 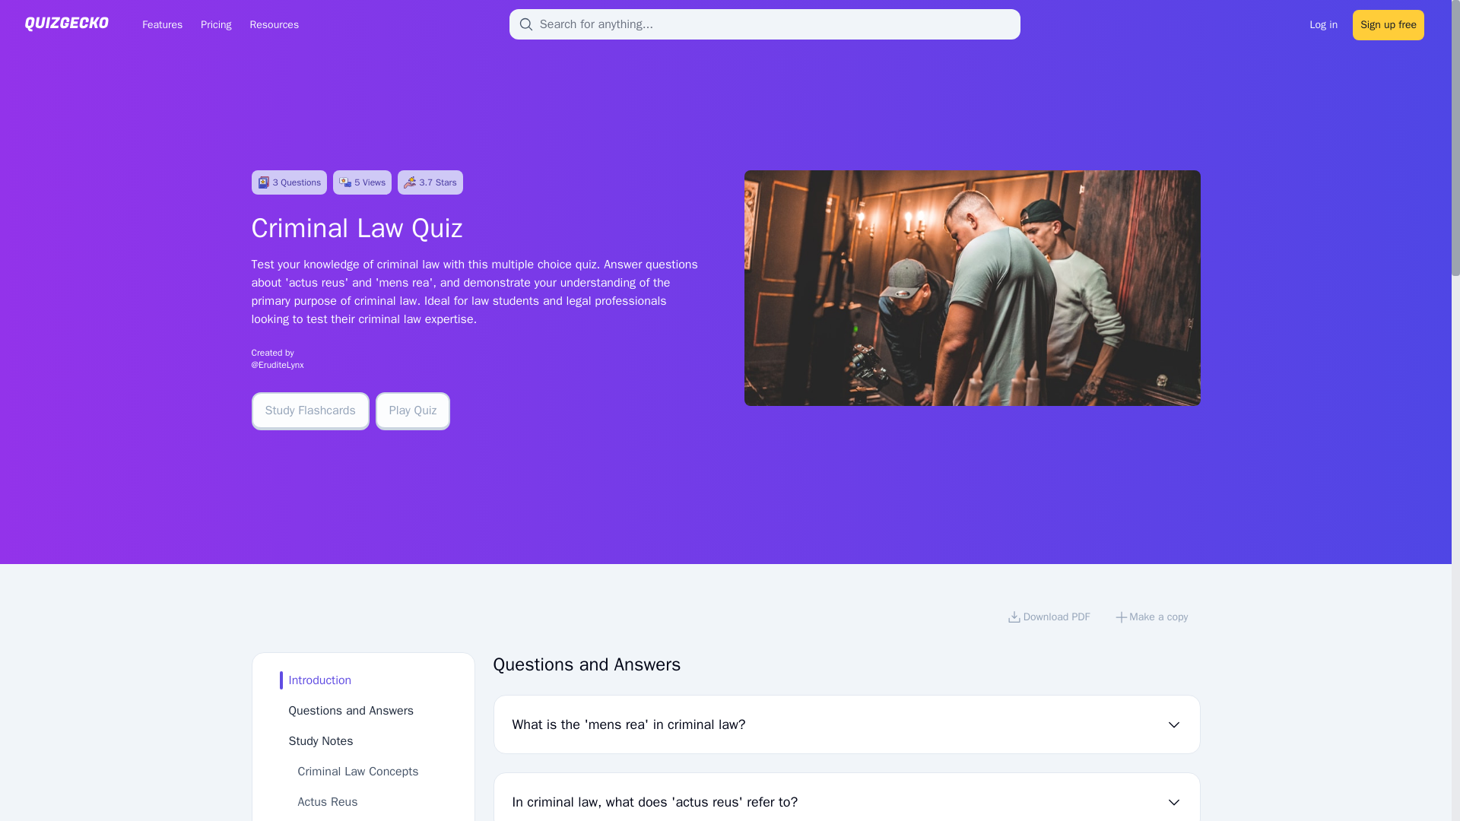 I want to click on Introduction, so click(x=320, y=680).